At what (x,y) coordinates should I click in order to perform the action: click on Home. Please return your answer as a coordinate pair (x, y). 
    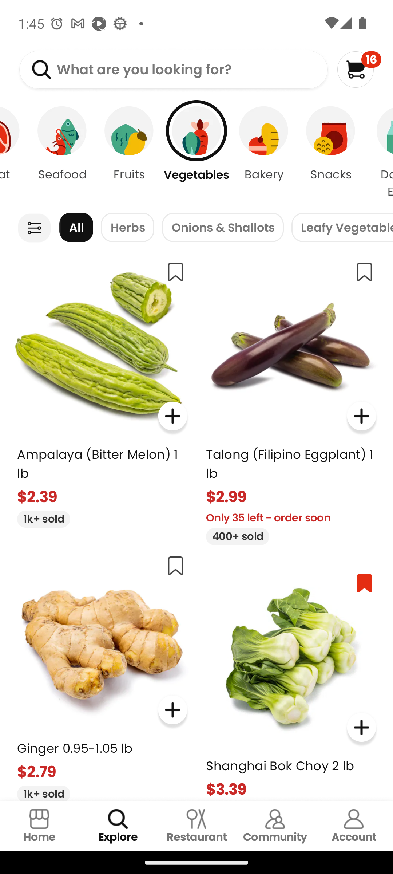
    Looking at the image, I should click on (39, 826).